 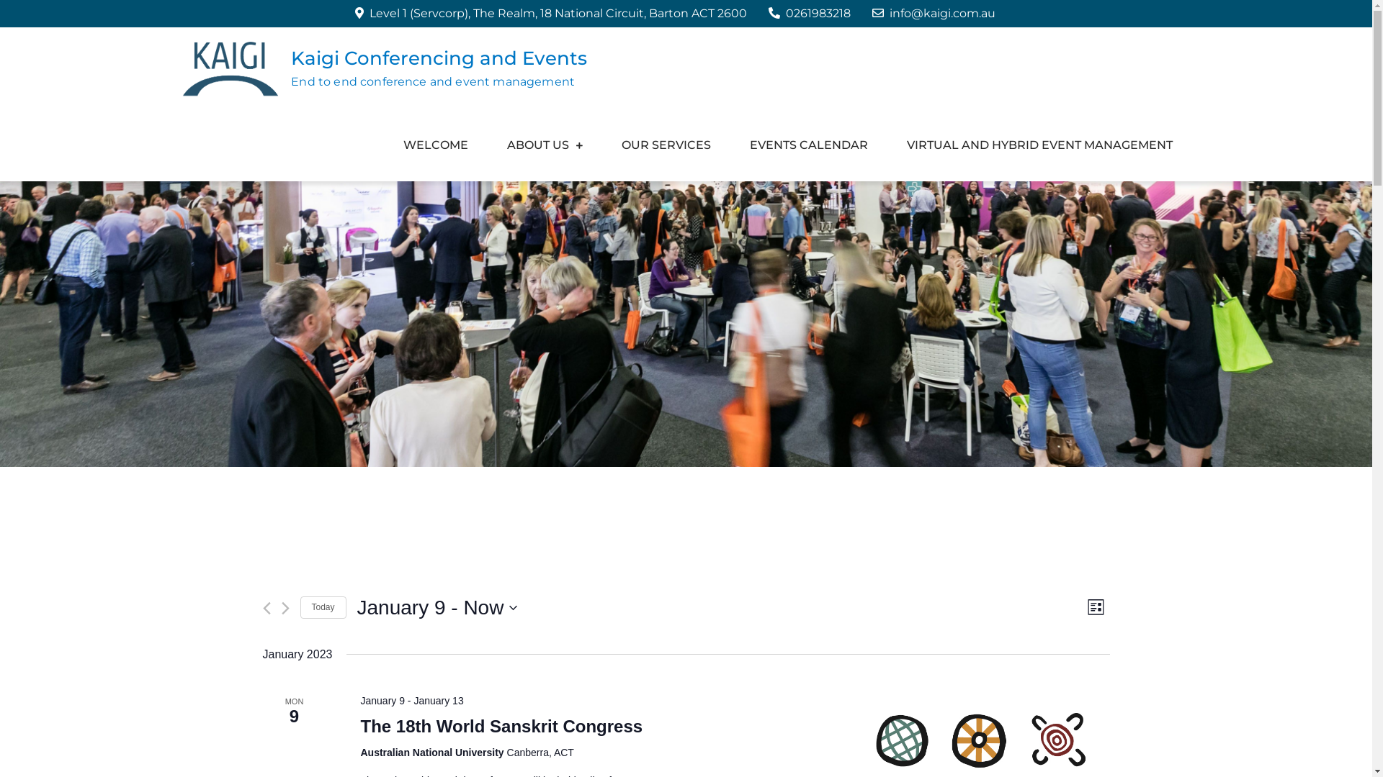 What do you see at coordinates (809, 145) in the screenshot?
I see `EVENTS CALENDAR` at bounding box center [809, 145].